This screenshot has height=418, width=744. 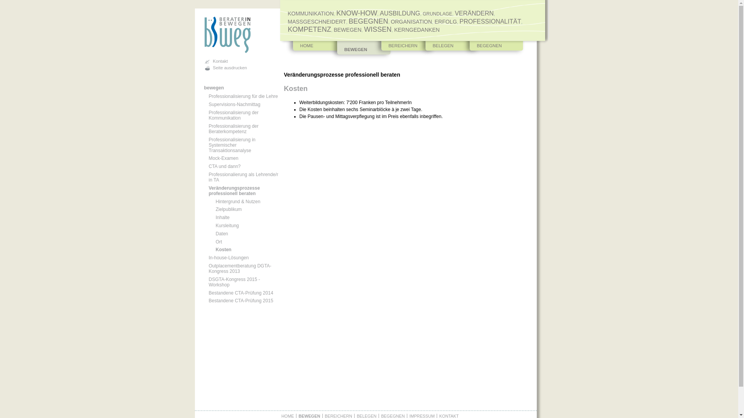 What do you see at coordinates (309, 29) in the screenshot?
I see `KOMPETENZ` at bounding box center [309, 29].